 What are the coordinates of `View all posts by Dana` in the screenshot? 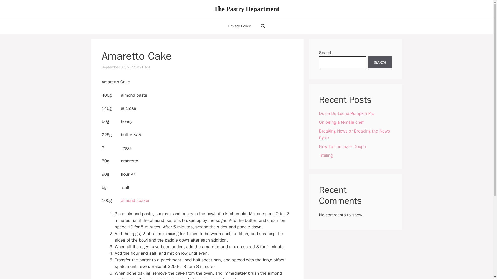 It's located at (146, 67).